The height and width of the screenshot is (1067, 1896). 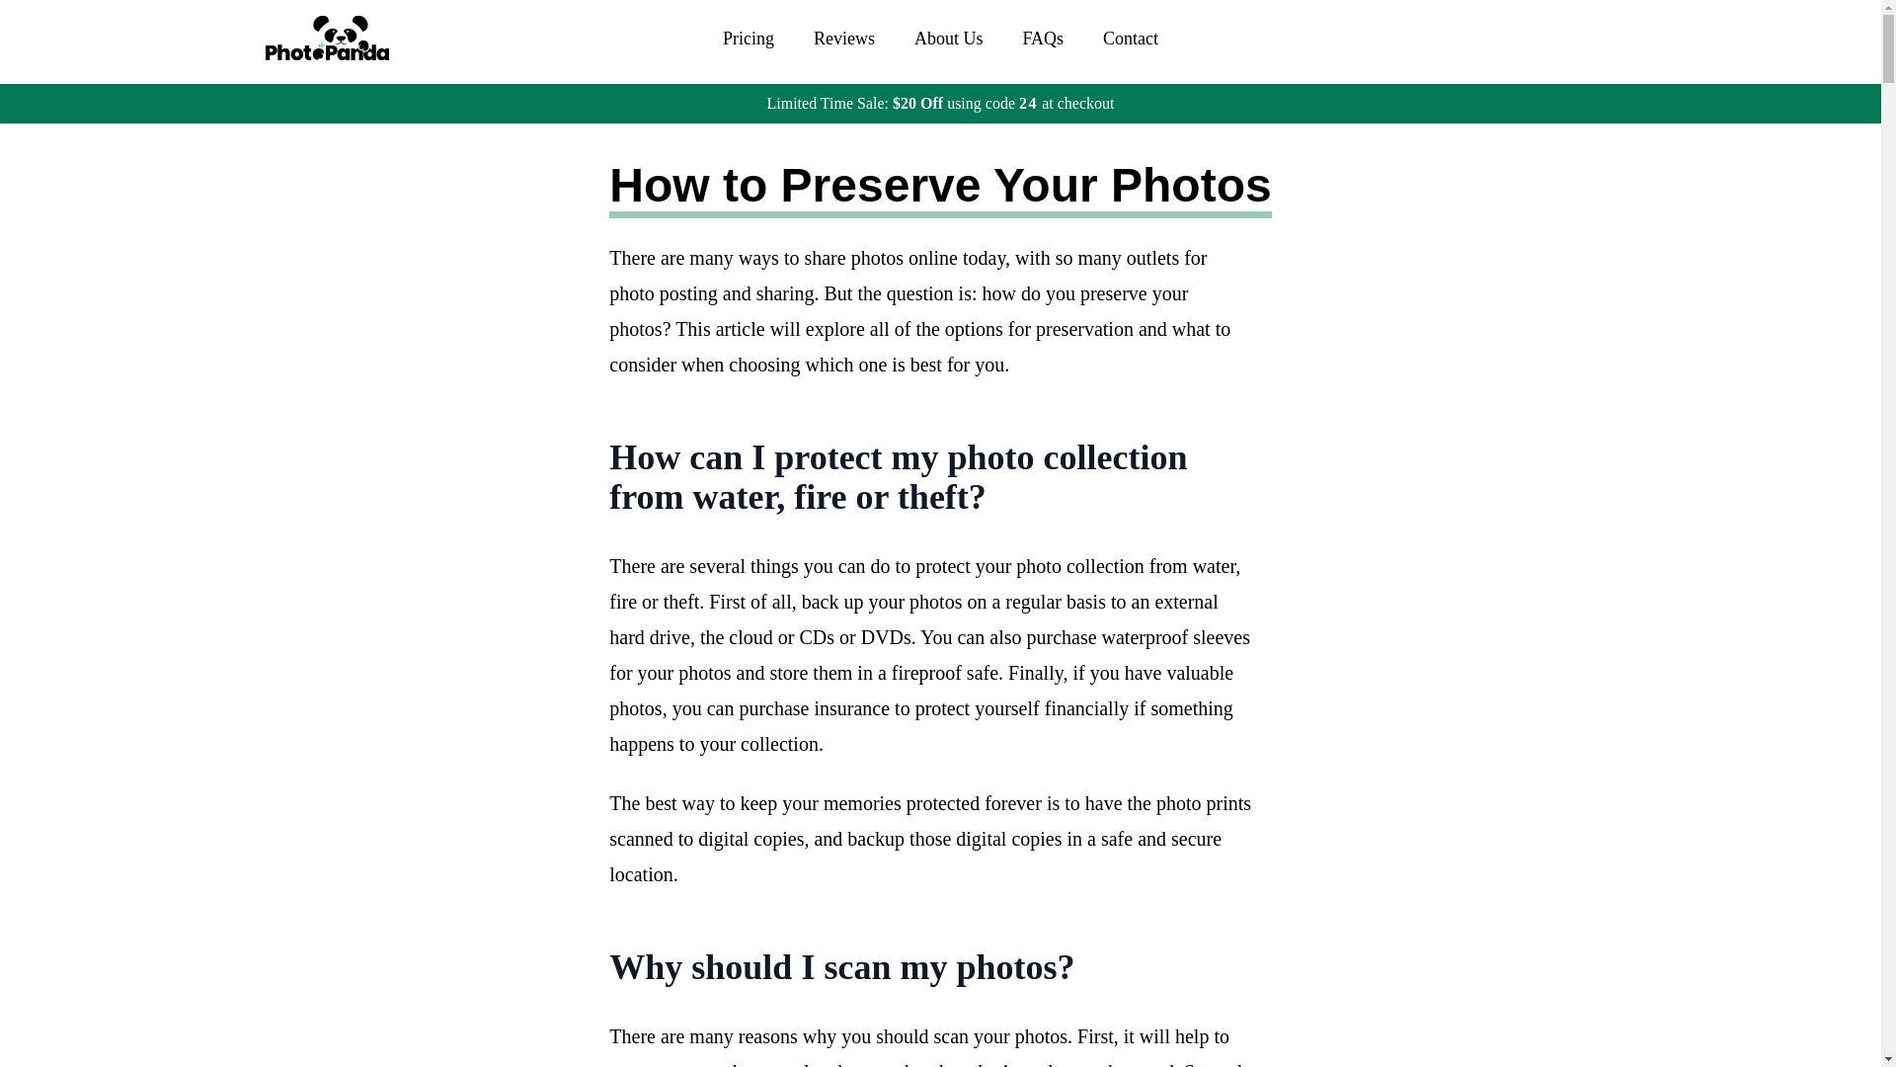 I want to click on Reviews, so click(x=843, y=38).